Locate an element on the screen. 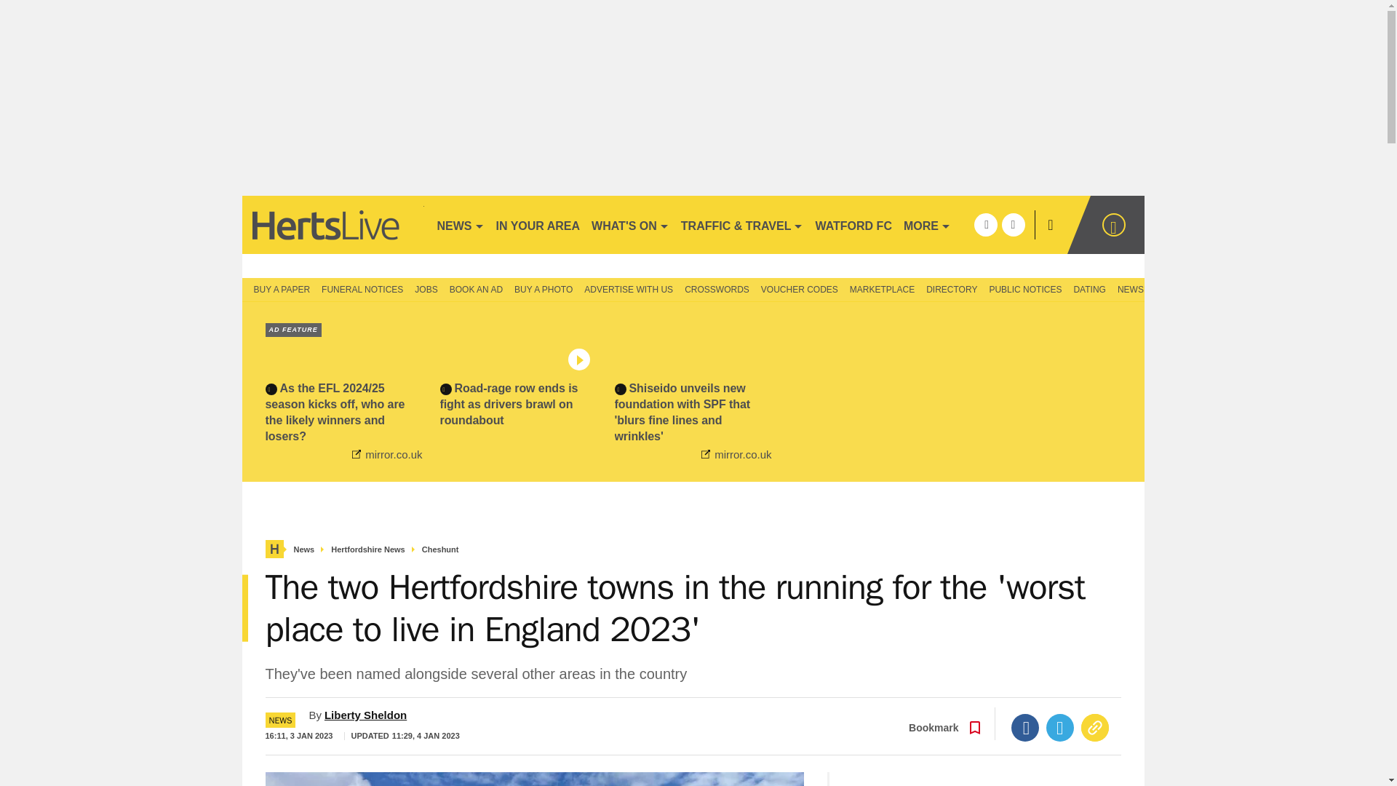 The image size is (1397, 786). twitter is located at coordinates (1013, 224).